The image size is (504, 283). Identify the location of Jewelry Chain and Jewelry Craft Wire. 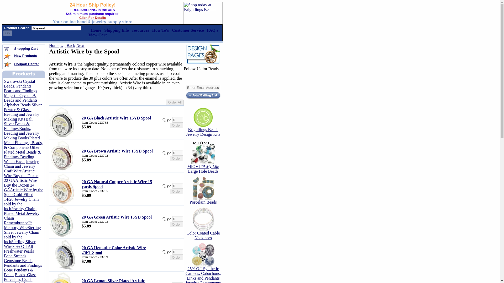
(21, 166).